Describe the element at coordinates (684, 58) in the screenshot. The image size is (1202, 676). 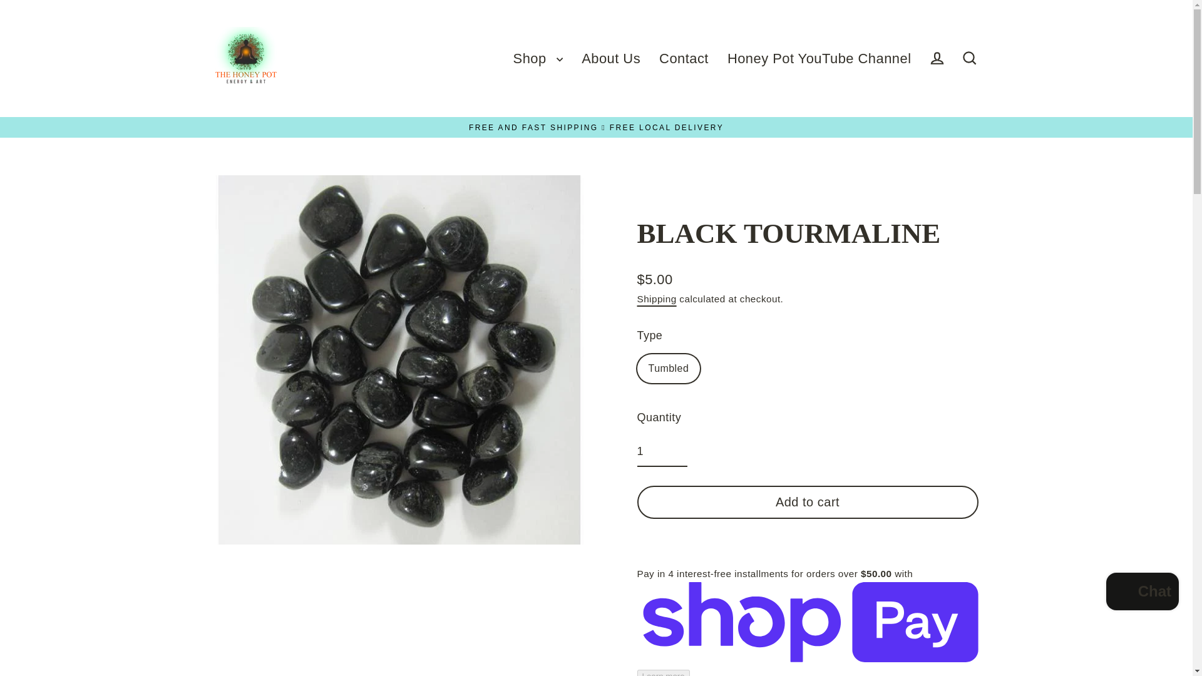
I see `Contact` at that location.